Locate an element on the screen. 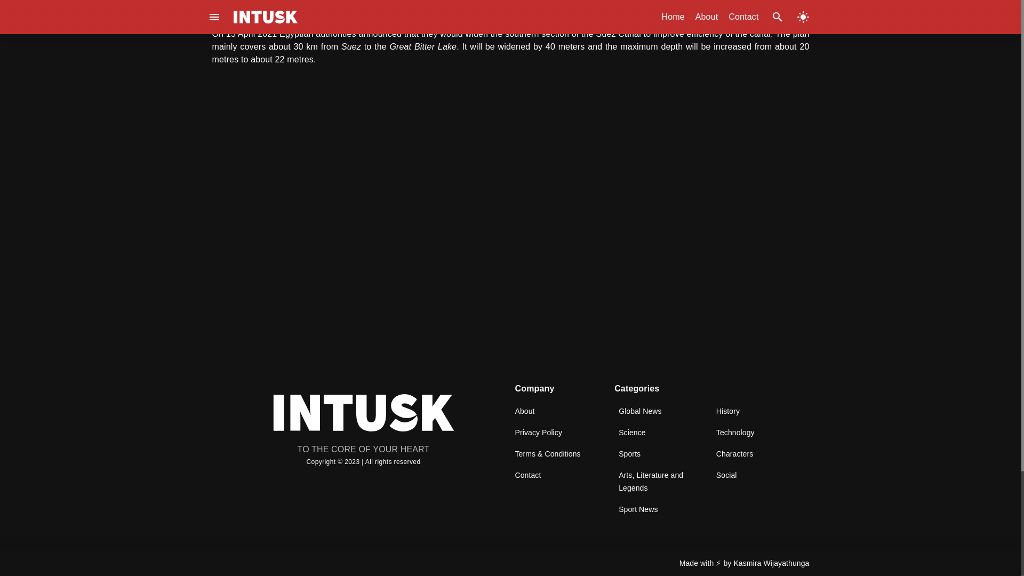 The width and height of the screenshot is (1024, 576). Technology is located at coordinates (735, 432).